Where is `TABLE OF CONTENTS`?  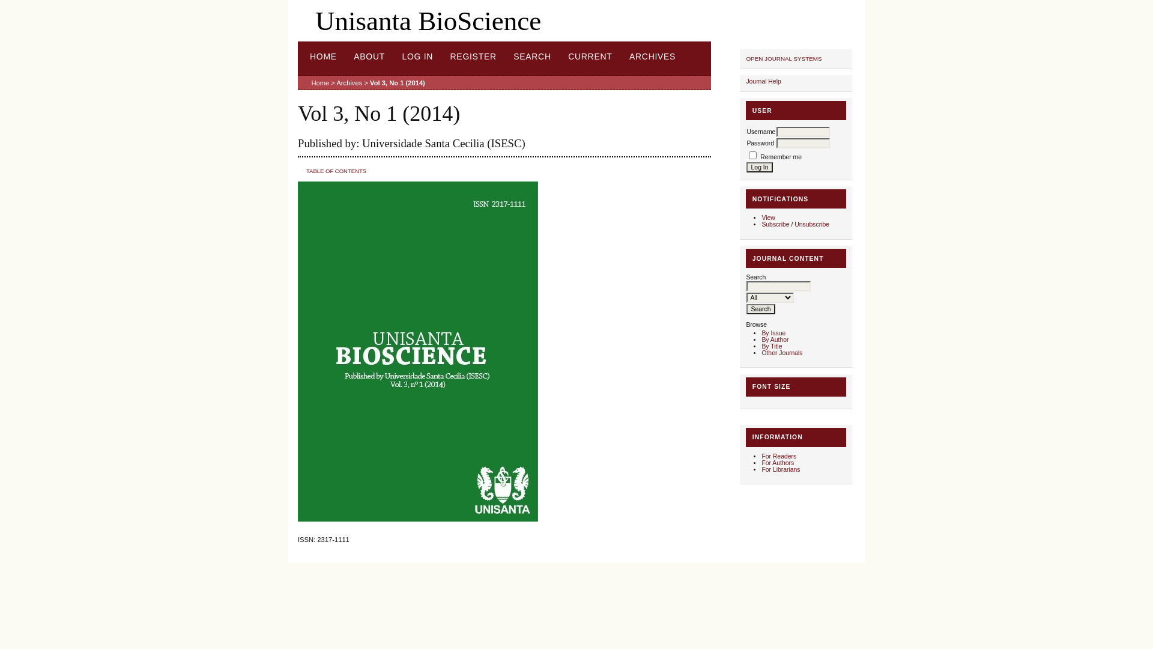 TABLE OF CONTENTS is located at coordinates (336, 171).